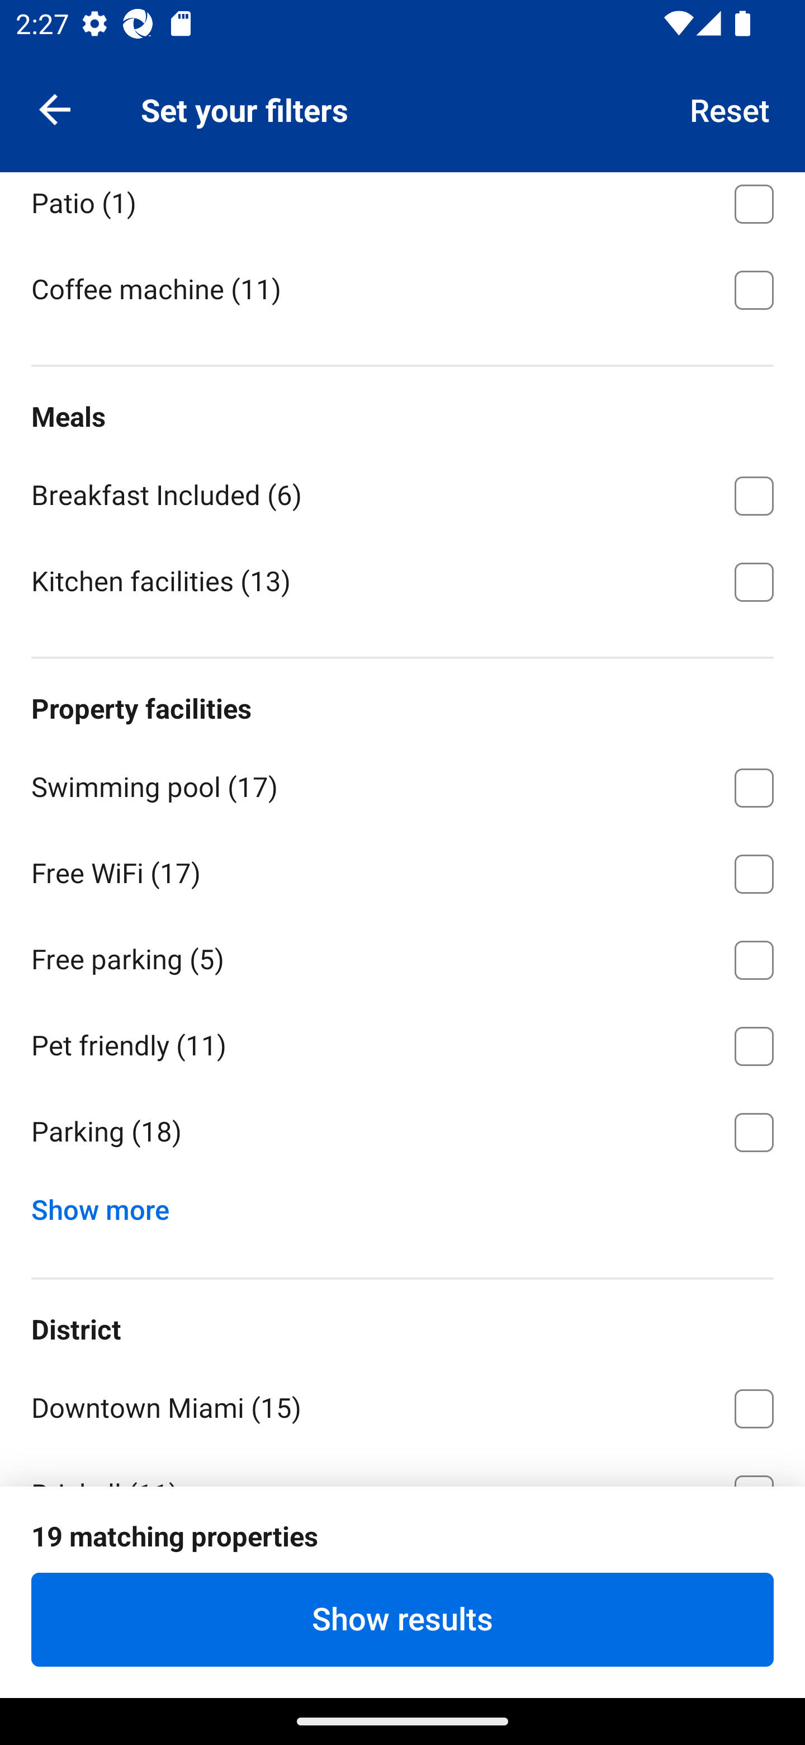  I want to click on Soundproof ⁦(4), so click(402, 114).